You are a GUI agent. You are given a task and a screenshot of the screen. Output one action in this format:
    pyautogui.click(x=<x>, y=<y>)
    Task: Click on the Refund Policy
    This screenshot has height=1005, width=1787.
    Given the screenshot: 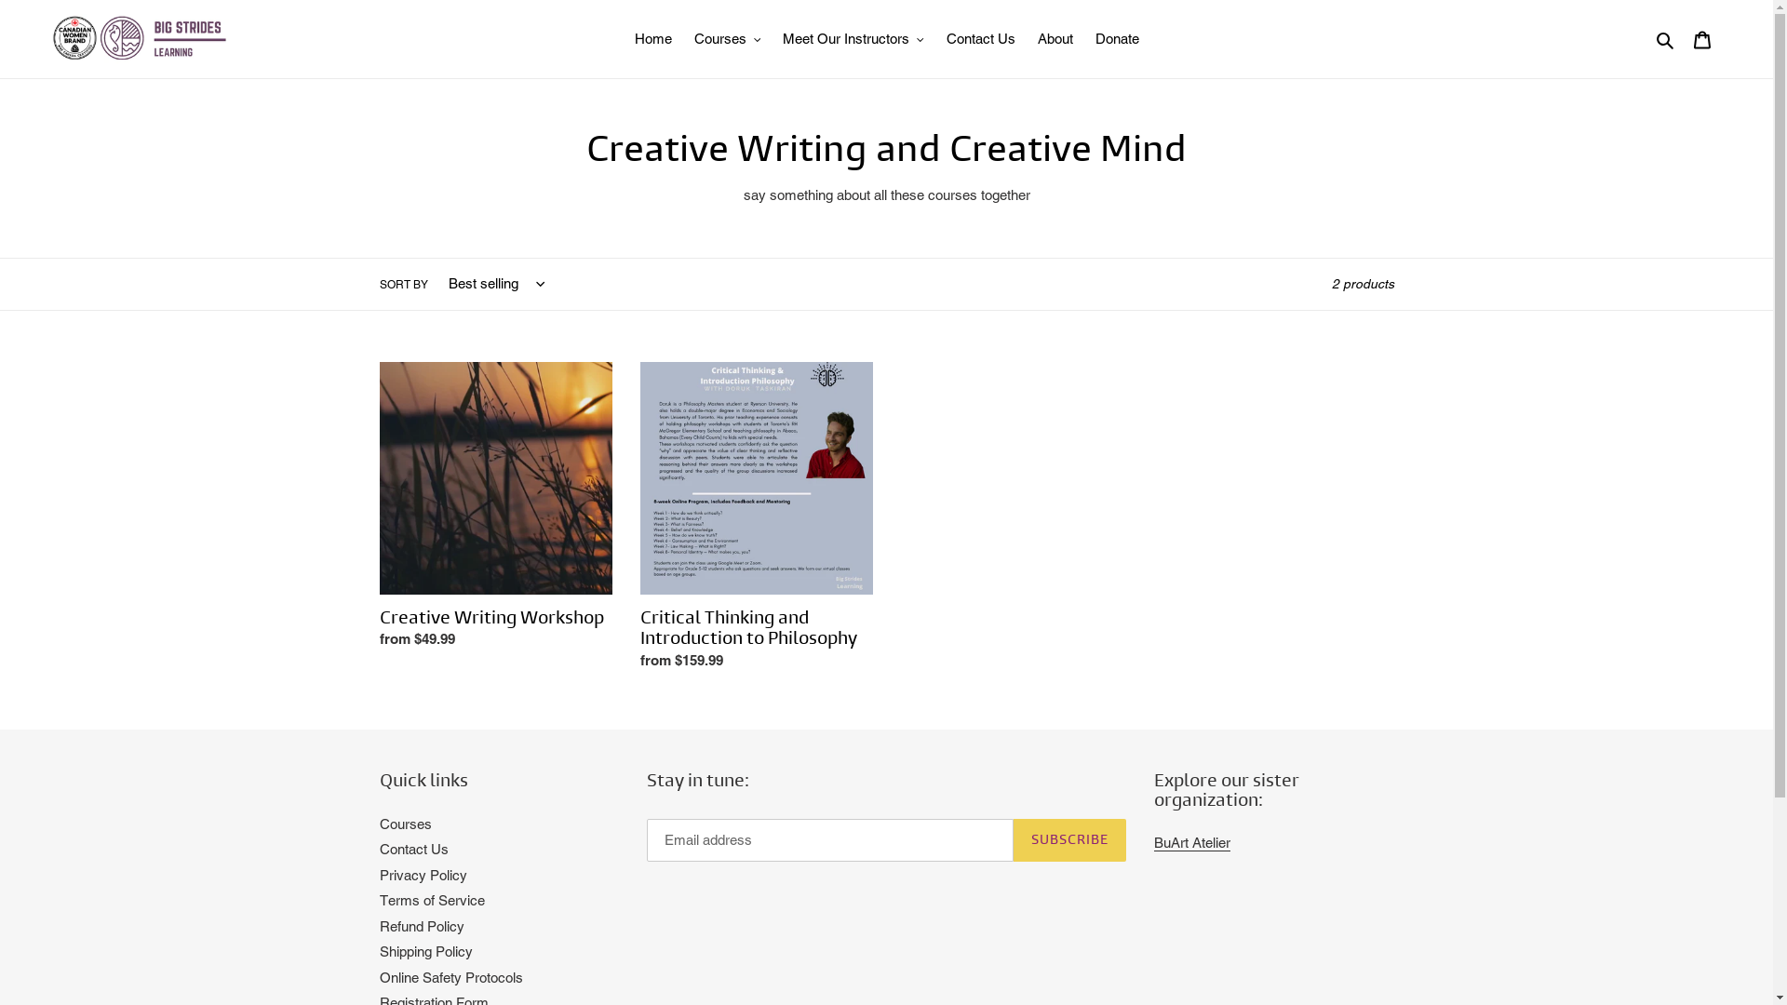 What is the action you would take?
    pyautogui.click(x=423, y=927)
    